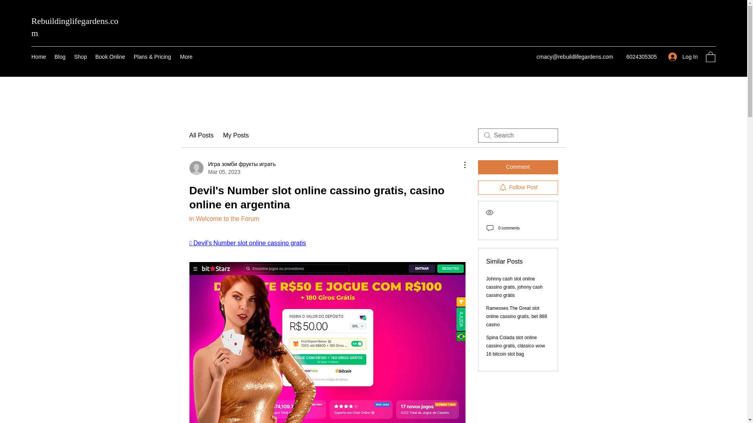  I want to click on Home, so click(38, 56).